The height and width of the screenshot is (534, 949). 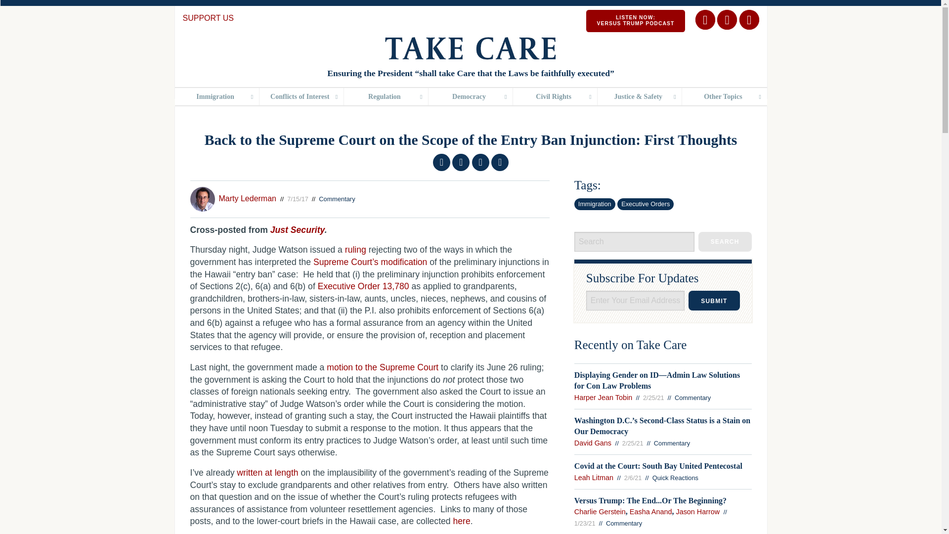 I want to click on Regulation, so click(x=386, y=96).